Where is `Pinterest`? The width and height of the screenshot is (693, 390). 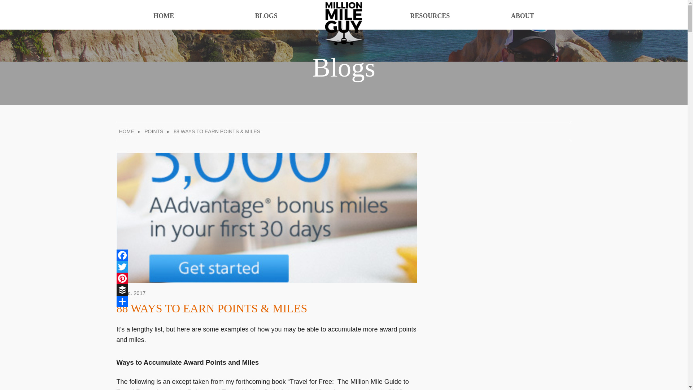
Pinterest is located at coordinates (122, 278).